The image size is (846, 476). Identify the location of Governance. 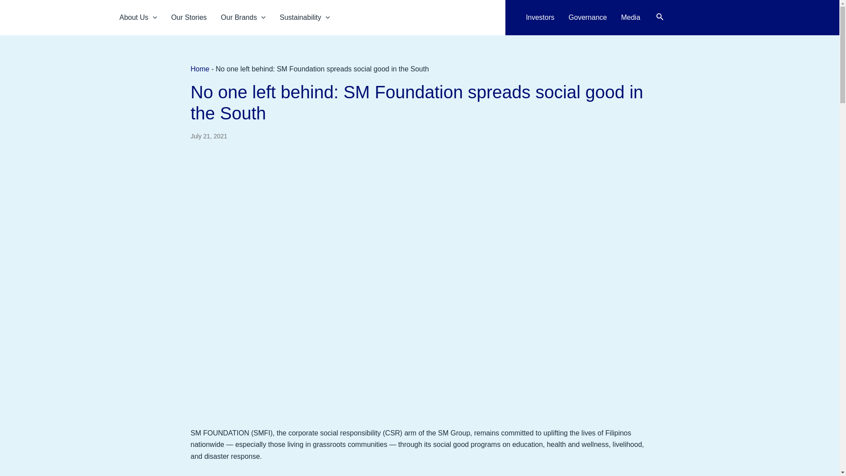
(588, 18).